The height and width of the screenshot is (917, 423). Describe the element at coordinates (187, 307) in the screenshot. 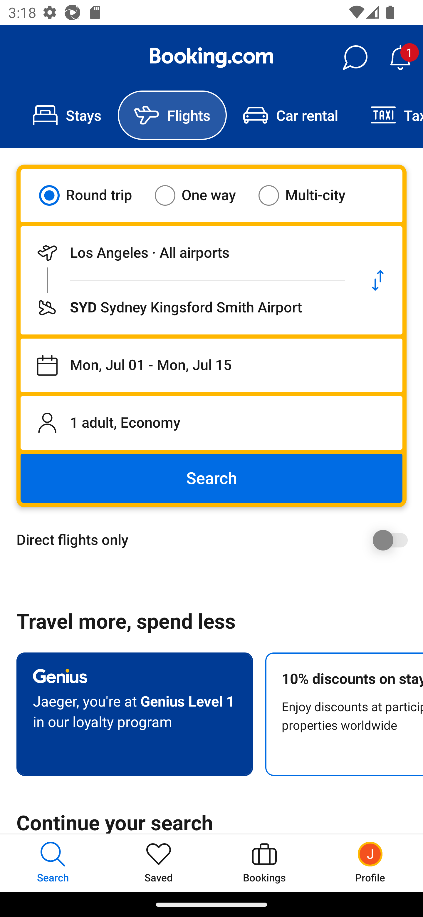

I see `Flying to SYD Sydney Kingsford Smith Airport` at that location.